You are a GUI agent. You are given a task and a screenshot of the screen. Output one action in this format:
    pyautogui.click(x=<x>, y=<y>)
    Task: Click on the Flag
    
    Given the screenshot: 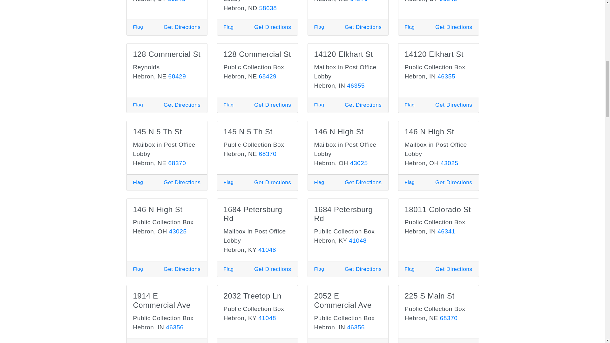 What is the action you would take?
    pyautogui.click(x=410, y=27)
    